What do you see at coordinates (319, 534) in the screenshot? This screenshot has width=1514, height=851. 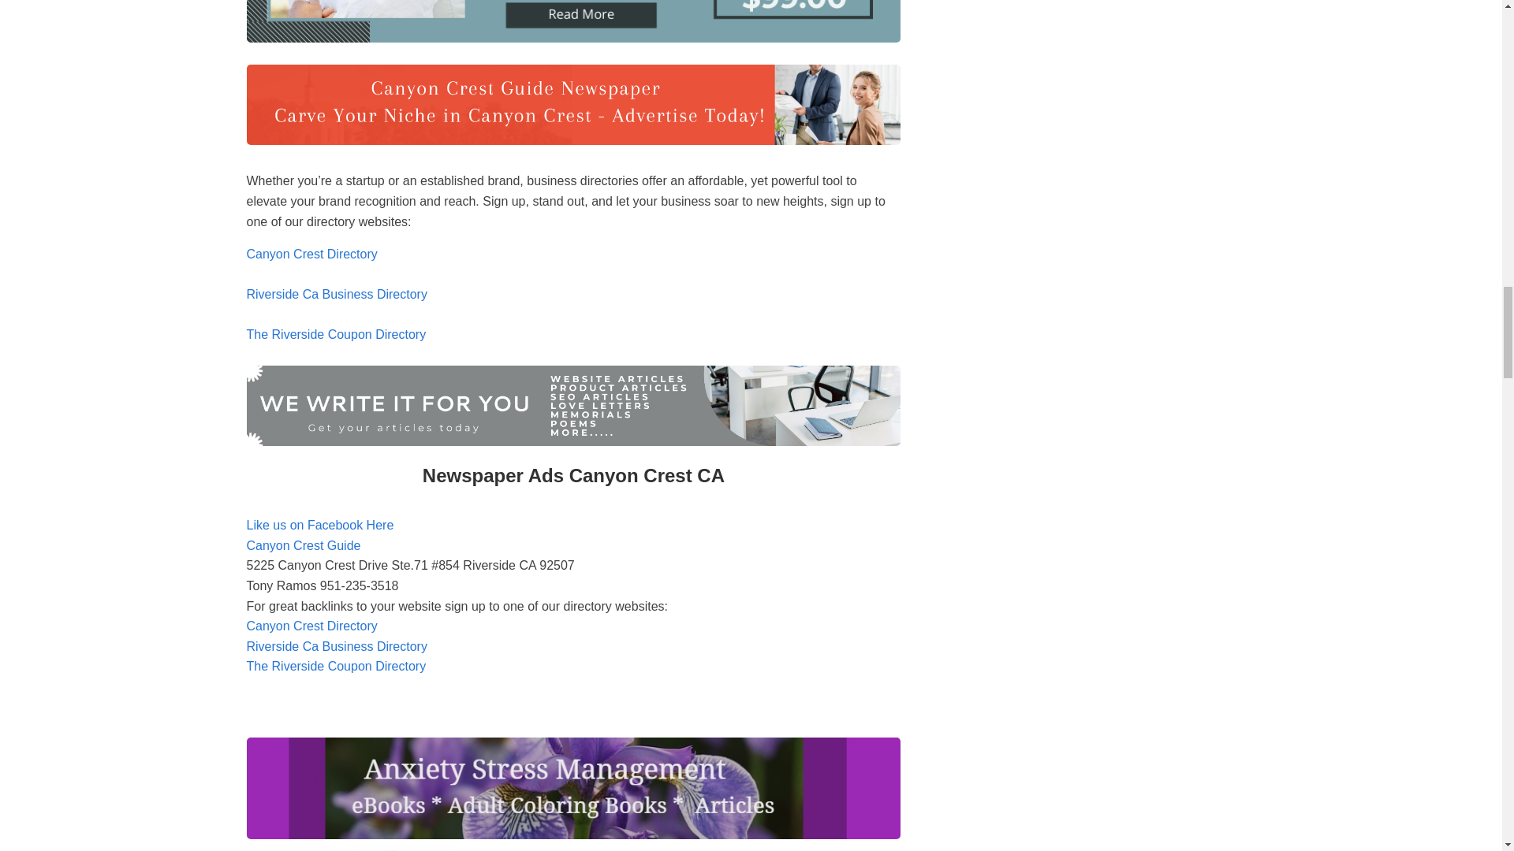 I see `Like us on Facebook Here` at bounding box center [319, 534].